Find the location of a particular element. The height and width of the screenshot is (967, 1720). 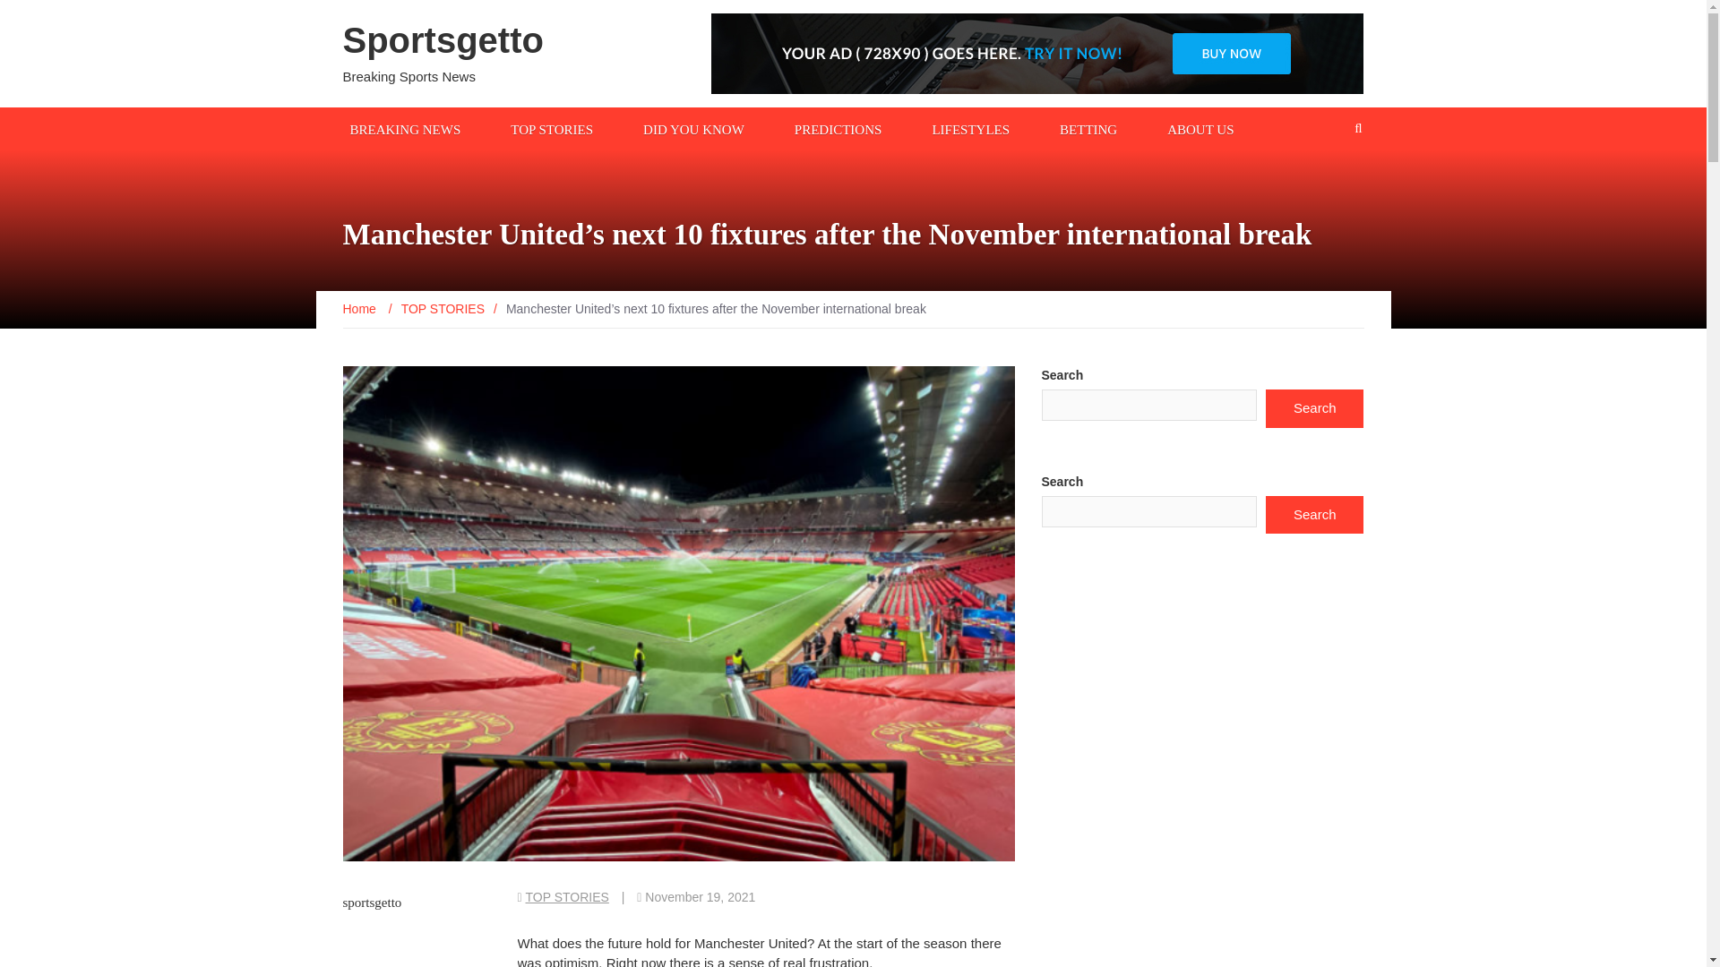

TOP STORIES is located at coordinates (552, 128).